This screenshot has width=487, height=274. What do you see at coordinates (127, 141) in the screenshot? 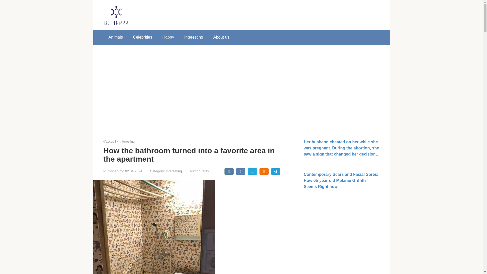
I see `Interesting` at bounding box center [127, 141].